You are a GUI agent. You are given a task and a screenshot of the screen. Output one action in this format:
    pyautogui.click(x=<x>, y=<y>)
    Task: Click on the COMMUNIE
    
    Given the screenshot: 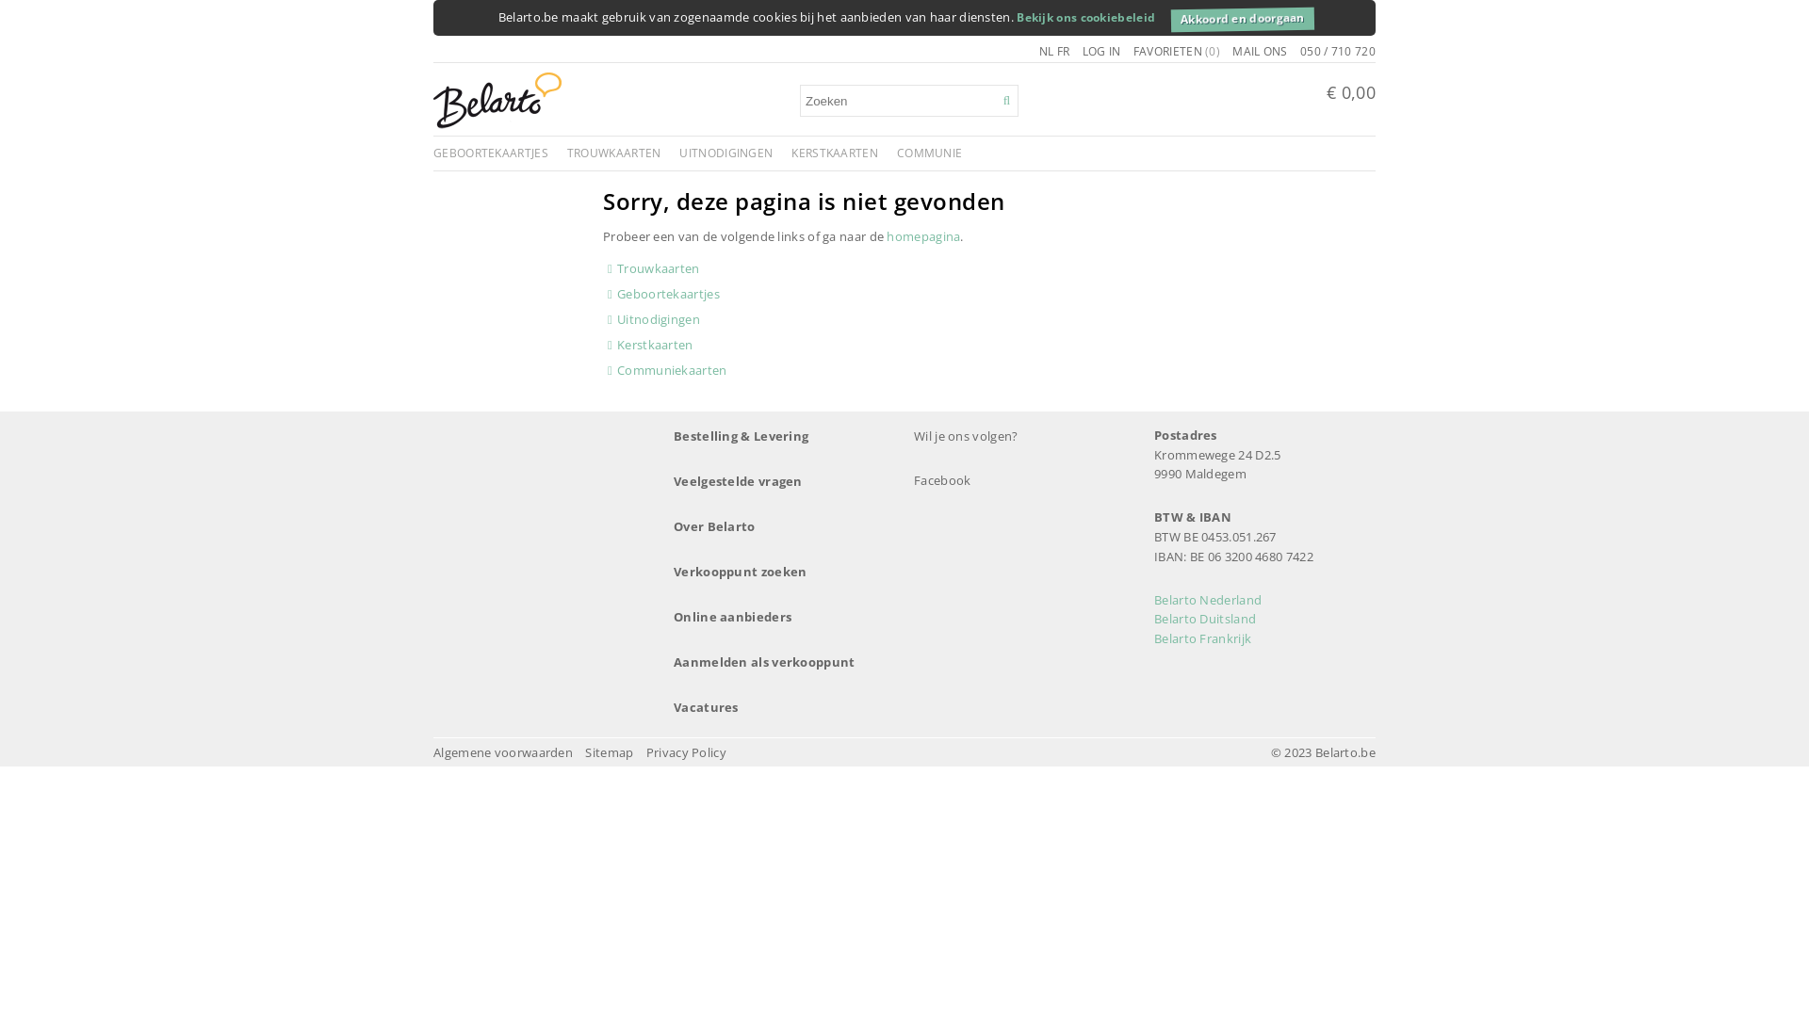 What is the action you would take?
    pyautogui.click(x=929, y=153)
    